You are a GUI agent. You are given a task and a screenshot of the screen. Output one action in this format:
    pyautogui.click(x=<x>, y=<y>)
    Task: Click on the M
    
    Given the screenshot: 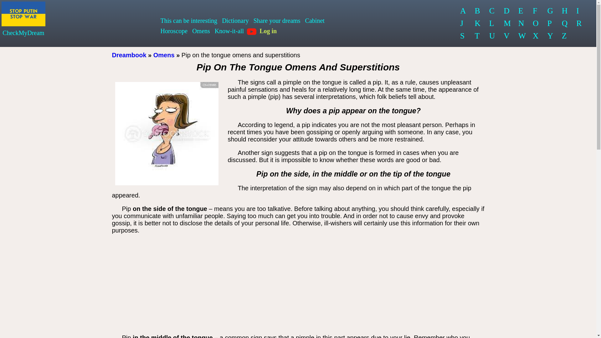 What is the action you would take?
    pyautogui.click(x=507, y=23)
    